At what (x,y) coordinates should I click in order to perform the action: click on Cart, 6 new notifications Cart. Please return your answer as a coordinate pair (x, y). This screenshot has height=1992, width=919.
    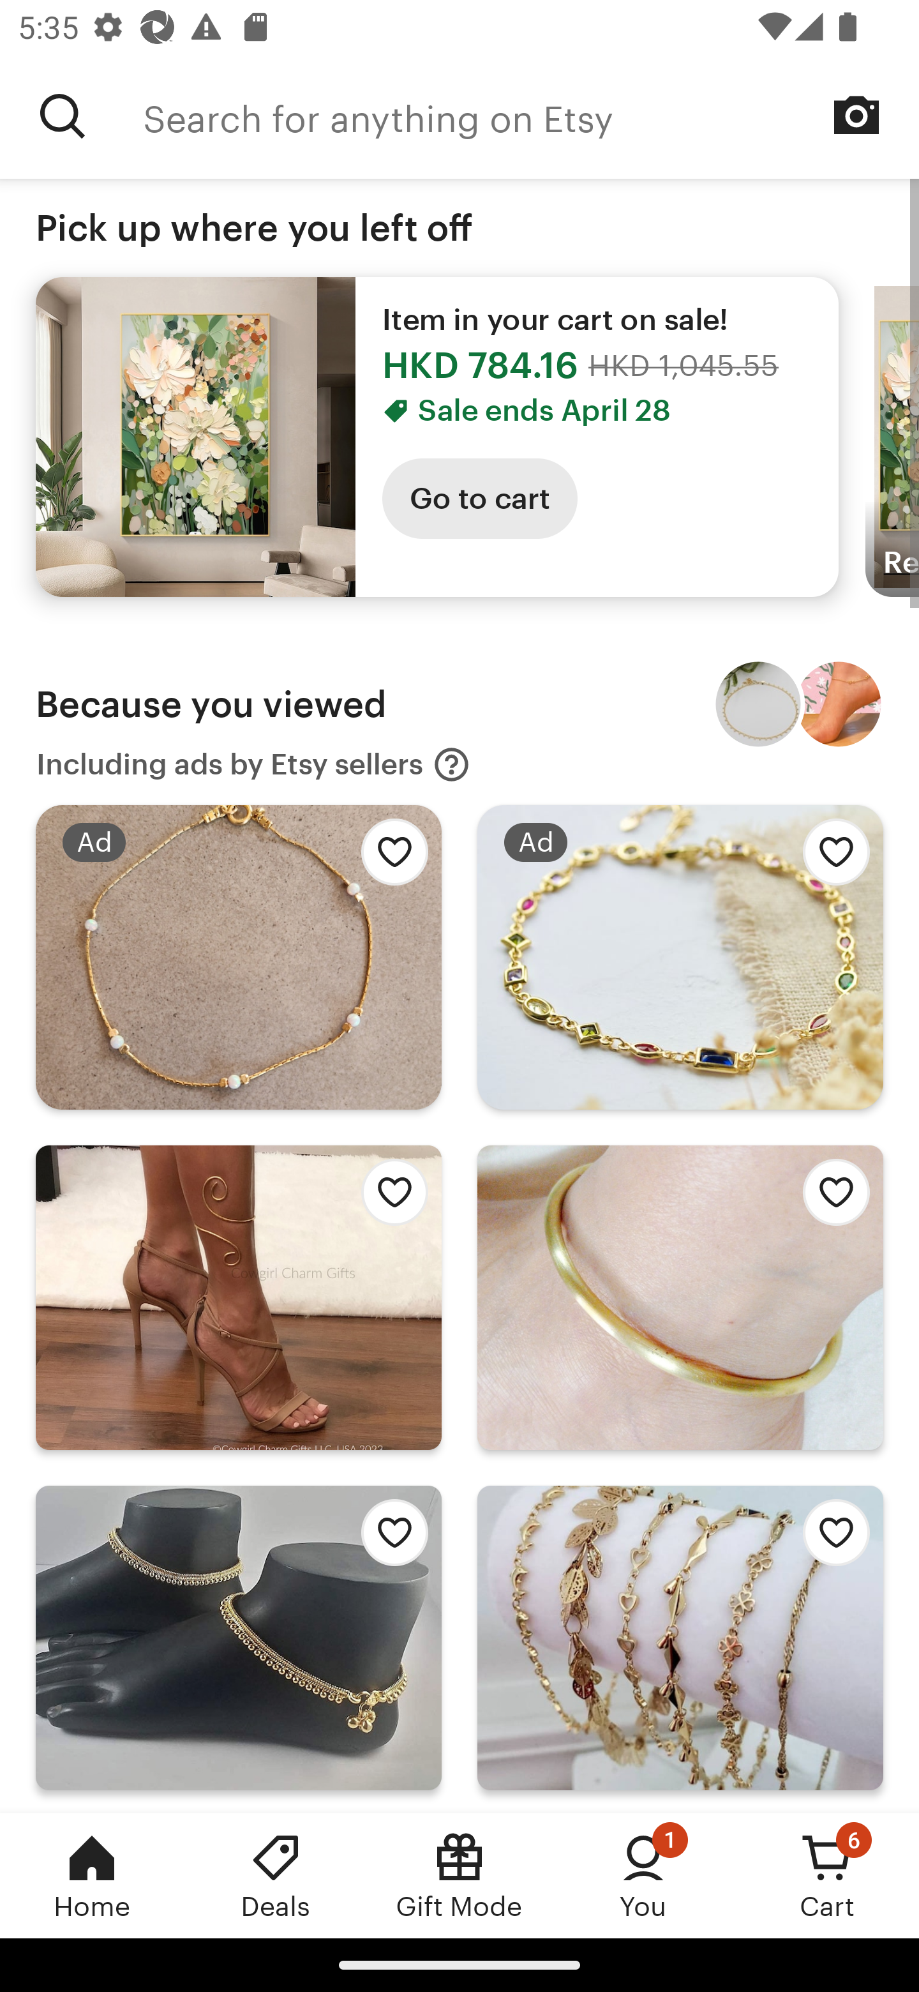
    Looking at the image, I should click on (827, 1875).